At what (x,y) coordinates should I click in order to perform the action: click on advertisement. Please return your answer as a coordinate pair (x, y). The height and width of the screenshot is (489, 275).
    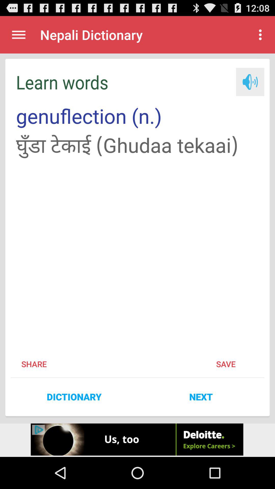
    Looking at the image, I should click on (137, 440).